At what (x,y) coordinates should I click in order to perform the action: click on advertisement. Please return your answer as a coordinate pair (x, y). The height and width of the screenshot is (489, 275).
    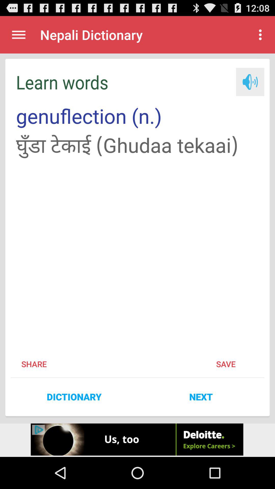
    Looking at the image, I should click on (137, 440).